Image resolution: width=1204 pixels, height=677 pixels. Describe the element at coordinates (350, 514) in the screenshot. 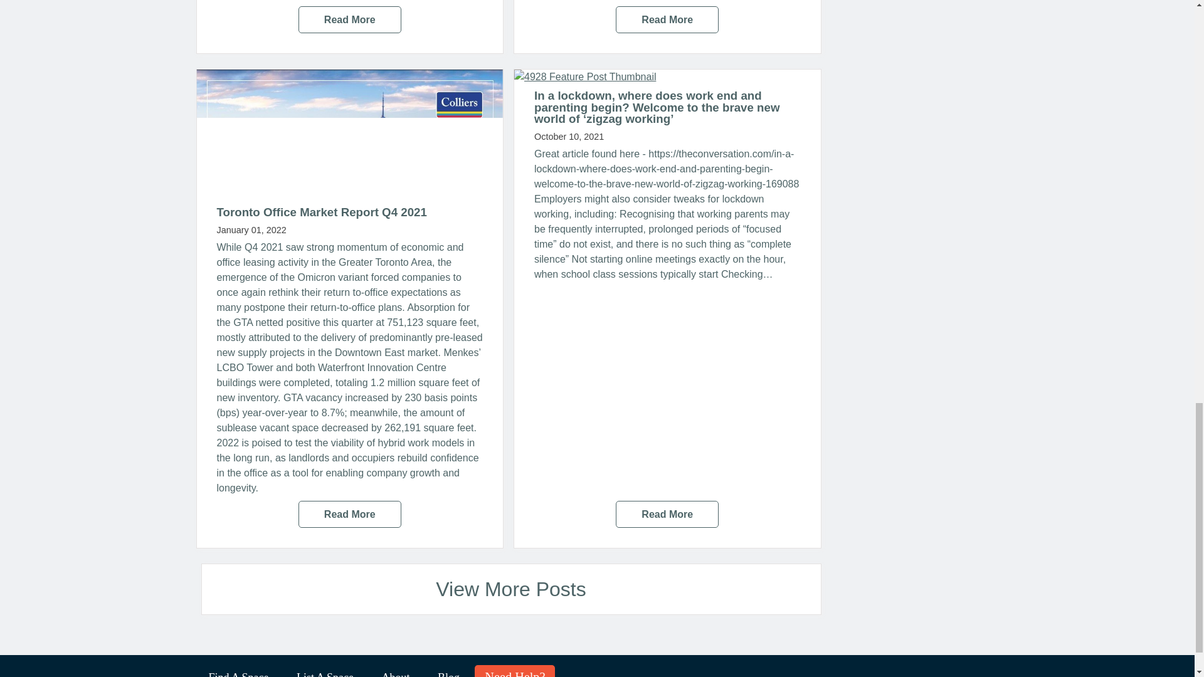

I see `Read More` at that location.